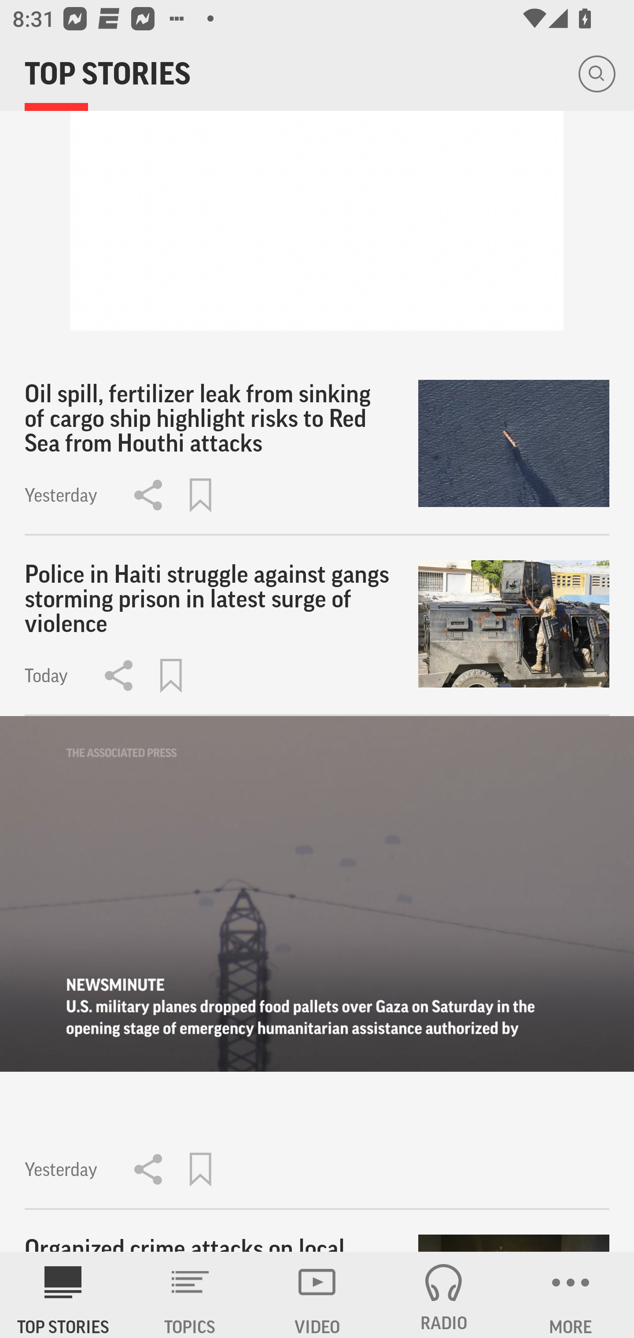 The height and width of the screenshot is (1338, 634). Describe the element at coordinates (190, 1295) in the screenshot. I see `TOPICS` at that location.